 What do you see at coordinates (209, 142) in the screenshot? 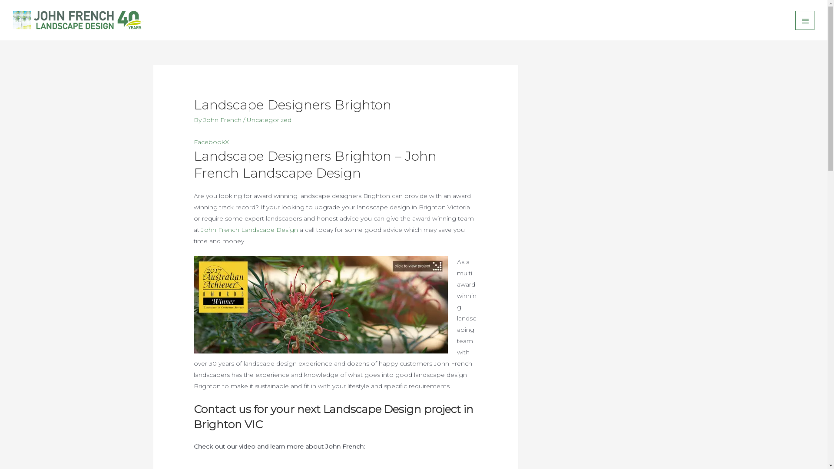
I see `Facebook` at bounding box center [209, 142].